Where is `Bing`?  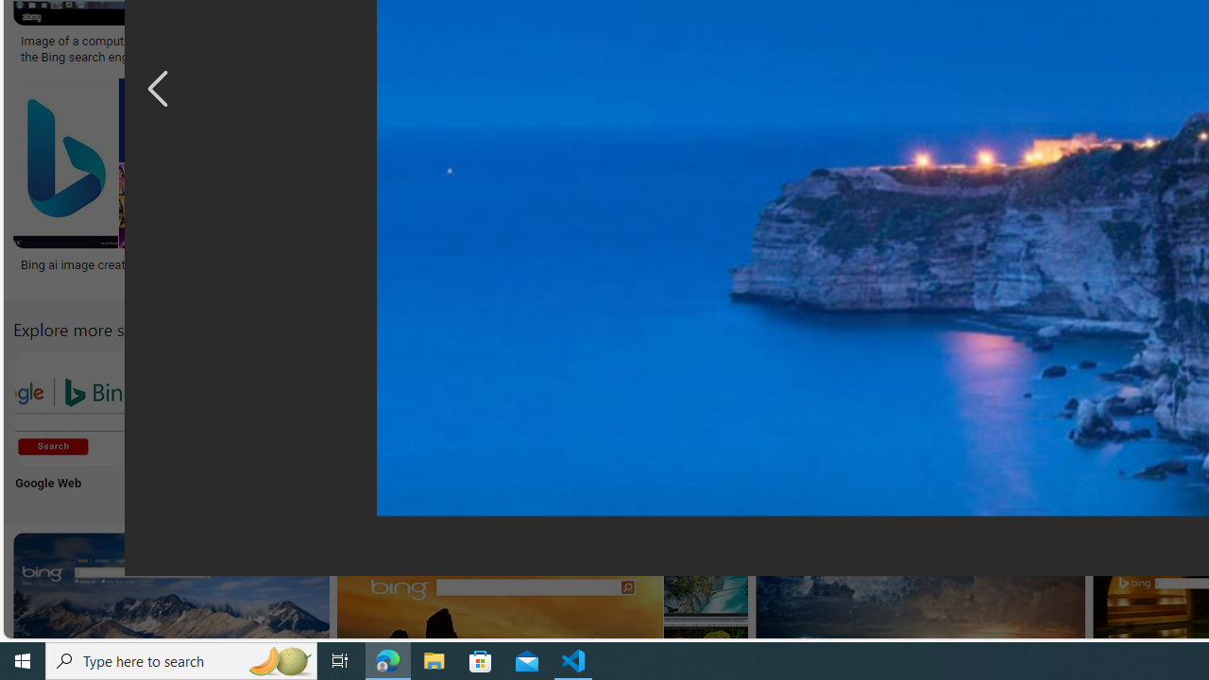
Bing is located at coordinates (608, 263).